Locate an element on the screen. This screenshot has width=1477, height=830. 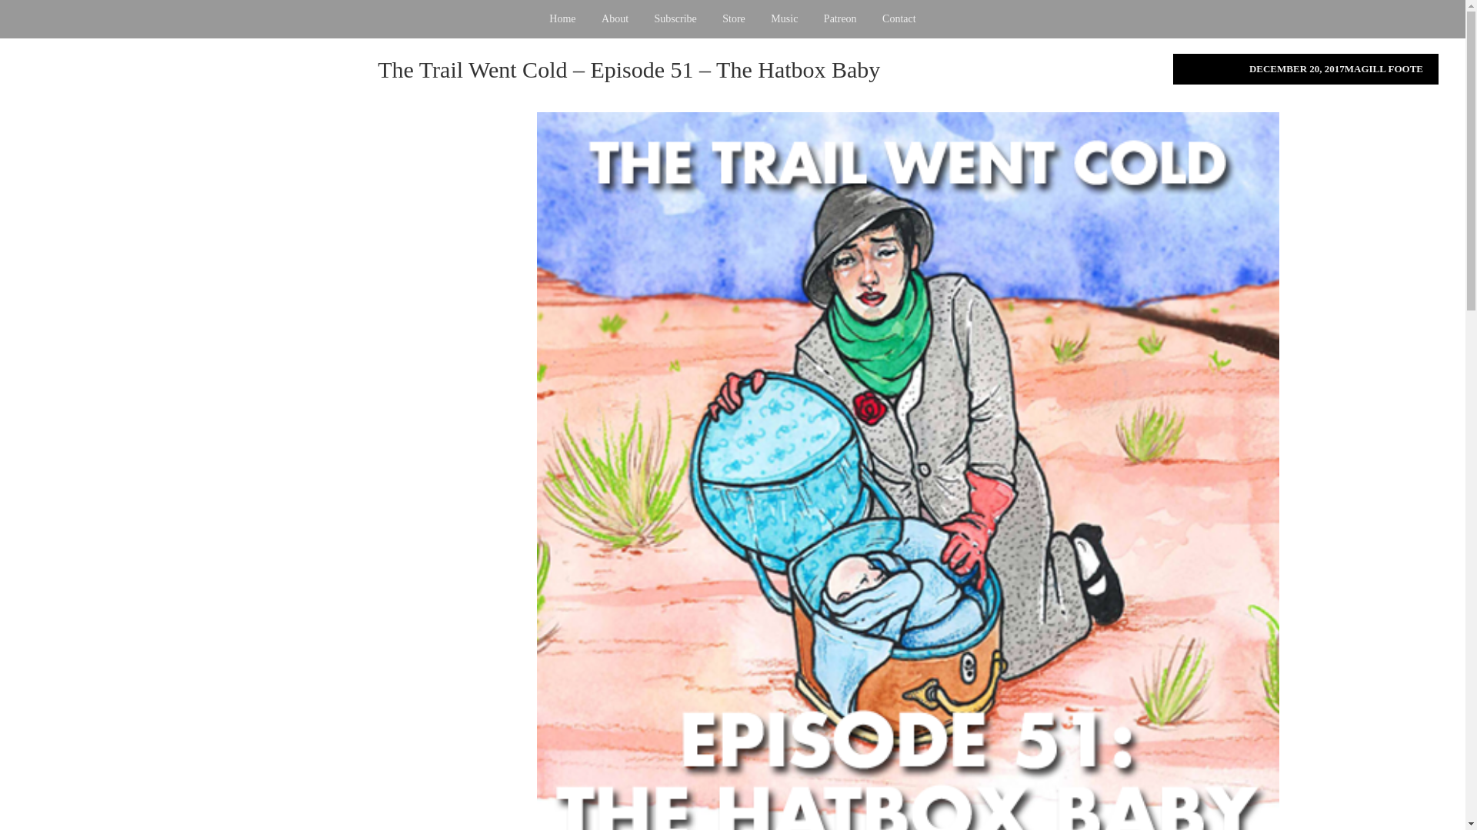
Patreon is located at coordinates (840, 18).